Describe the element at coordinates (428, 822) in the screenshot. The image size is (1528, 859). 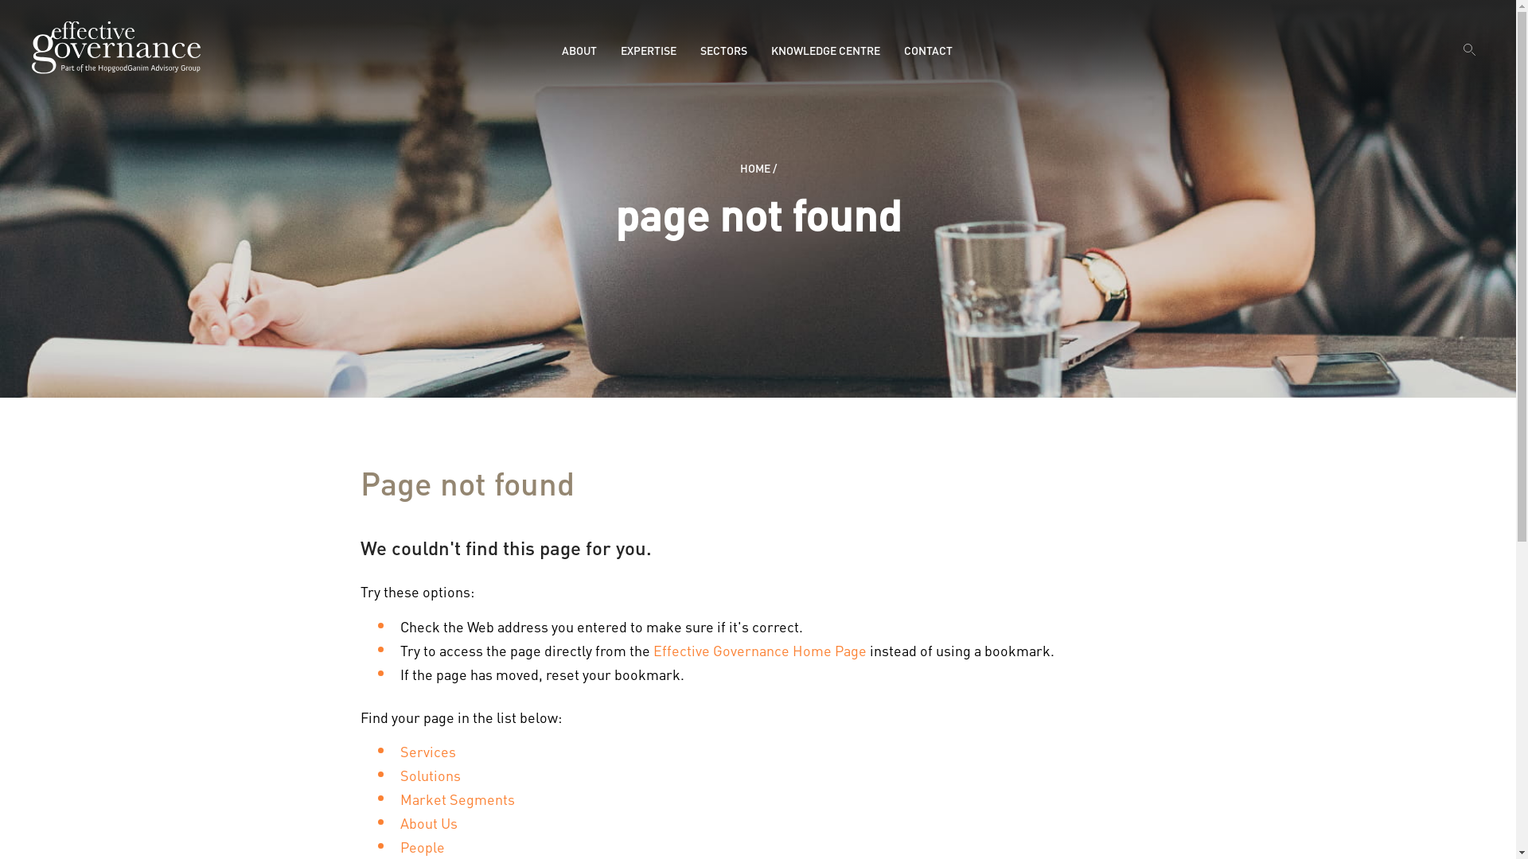
I see `About Us` at that location.